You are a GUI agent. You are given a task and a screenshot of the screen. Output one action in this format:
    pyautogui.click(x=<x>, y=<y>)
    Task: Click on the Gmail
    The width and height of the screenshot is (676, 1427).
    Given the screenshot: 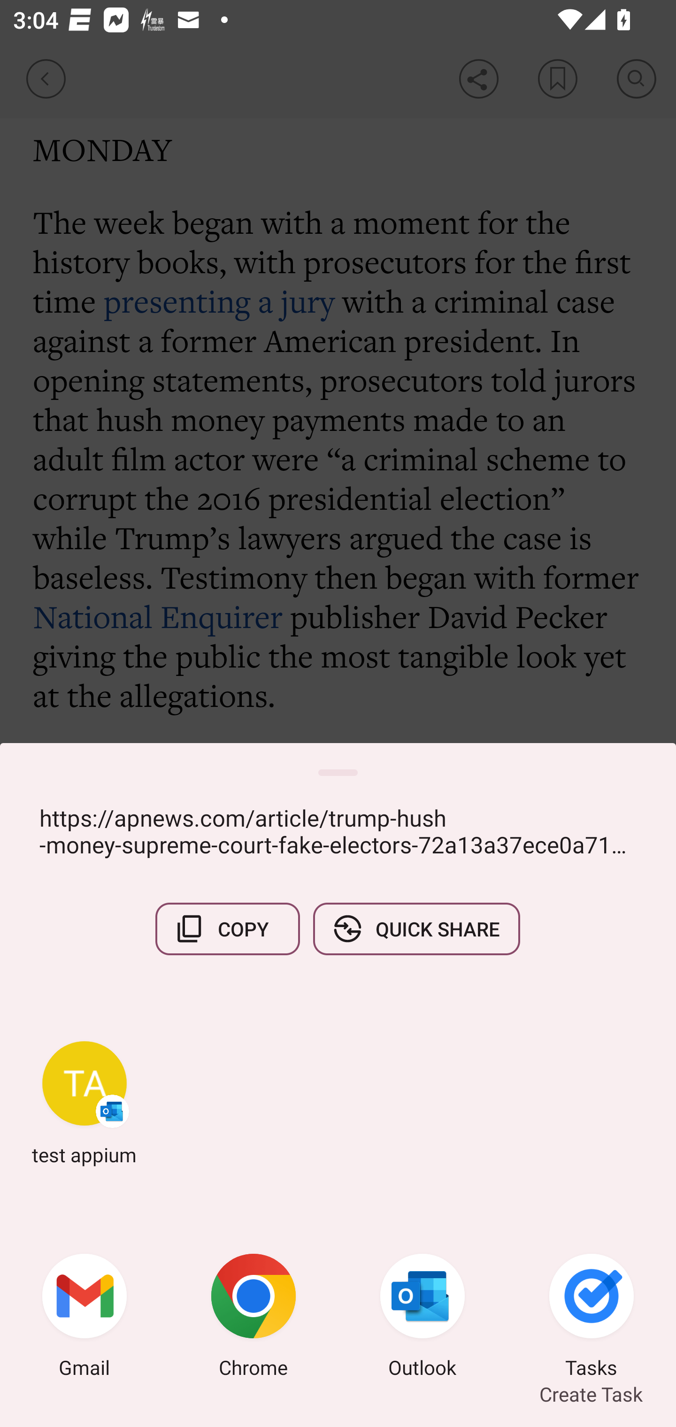 What is the action you would take?
    pyautogui.click(x=84, y=1318)
    